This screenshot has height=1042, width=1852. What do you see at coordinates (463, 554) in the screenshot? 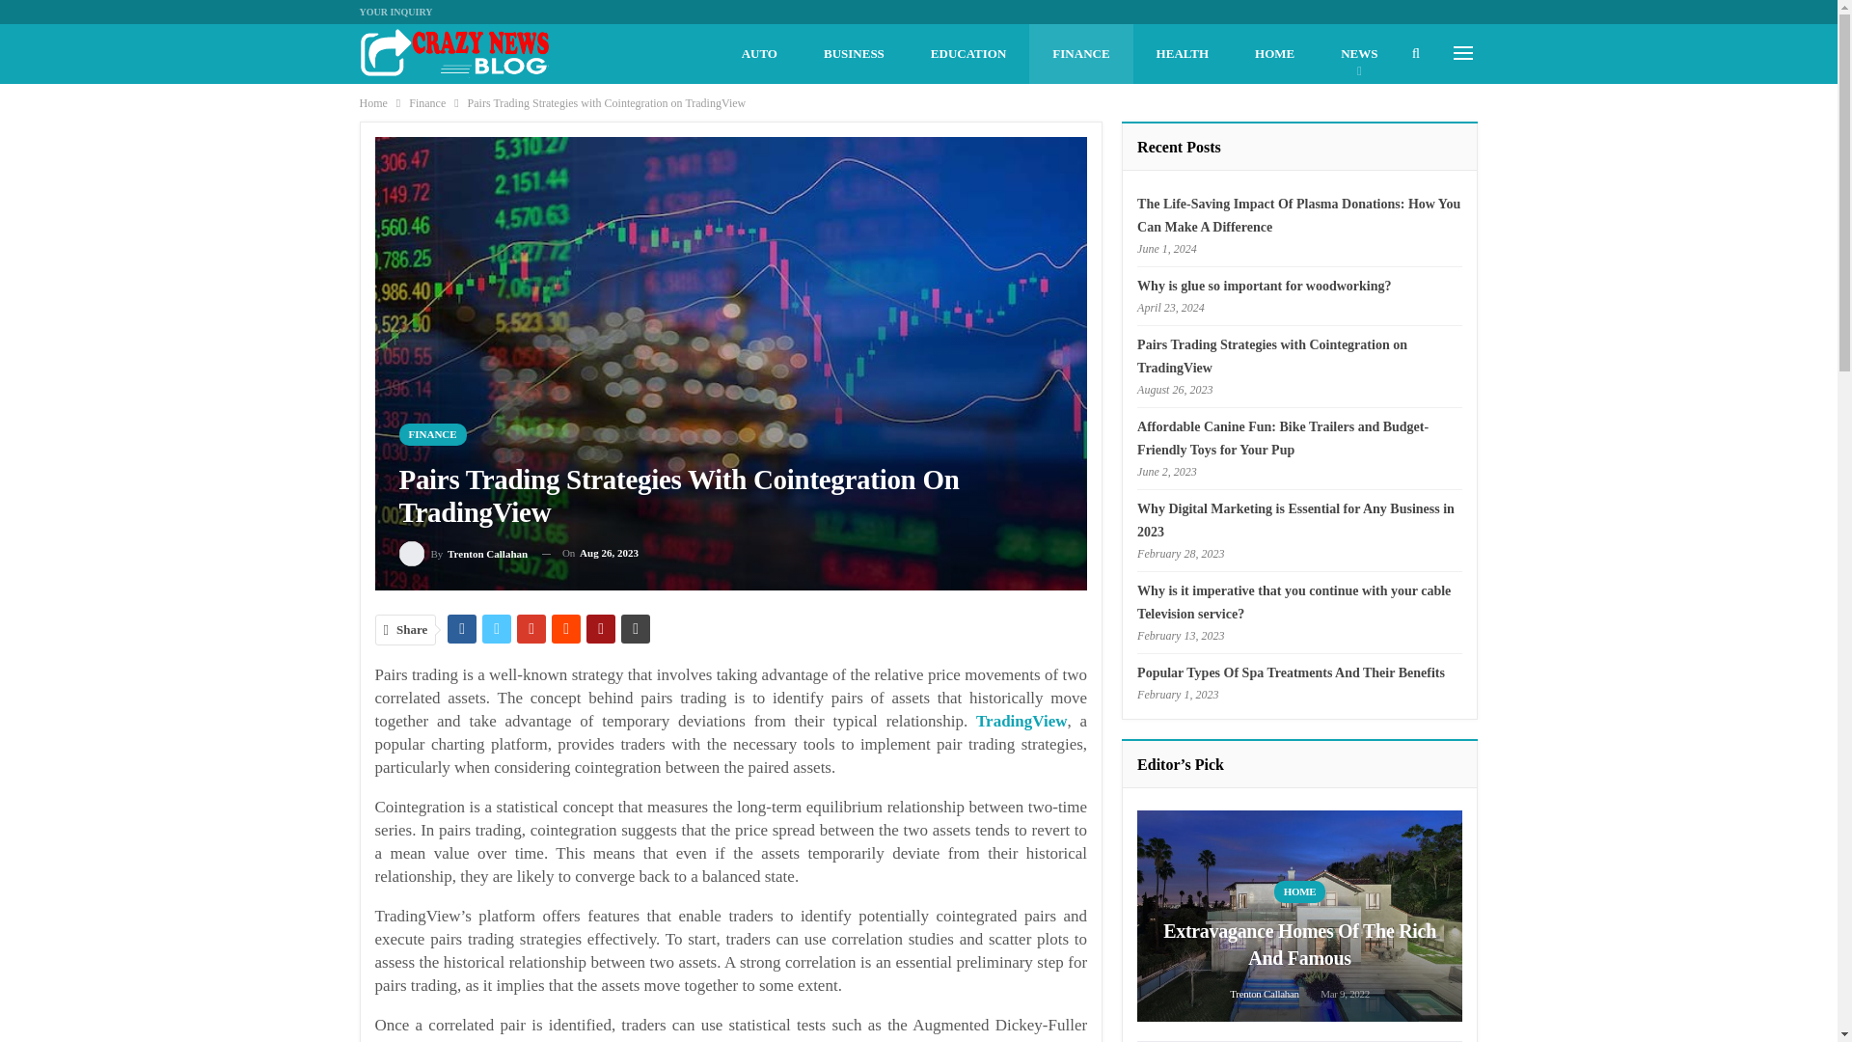
I see `By Trenton Callahan` at bounding box center [463, 554].